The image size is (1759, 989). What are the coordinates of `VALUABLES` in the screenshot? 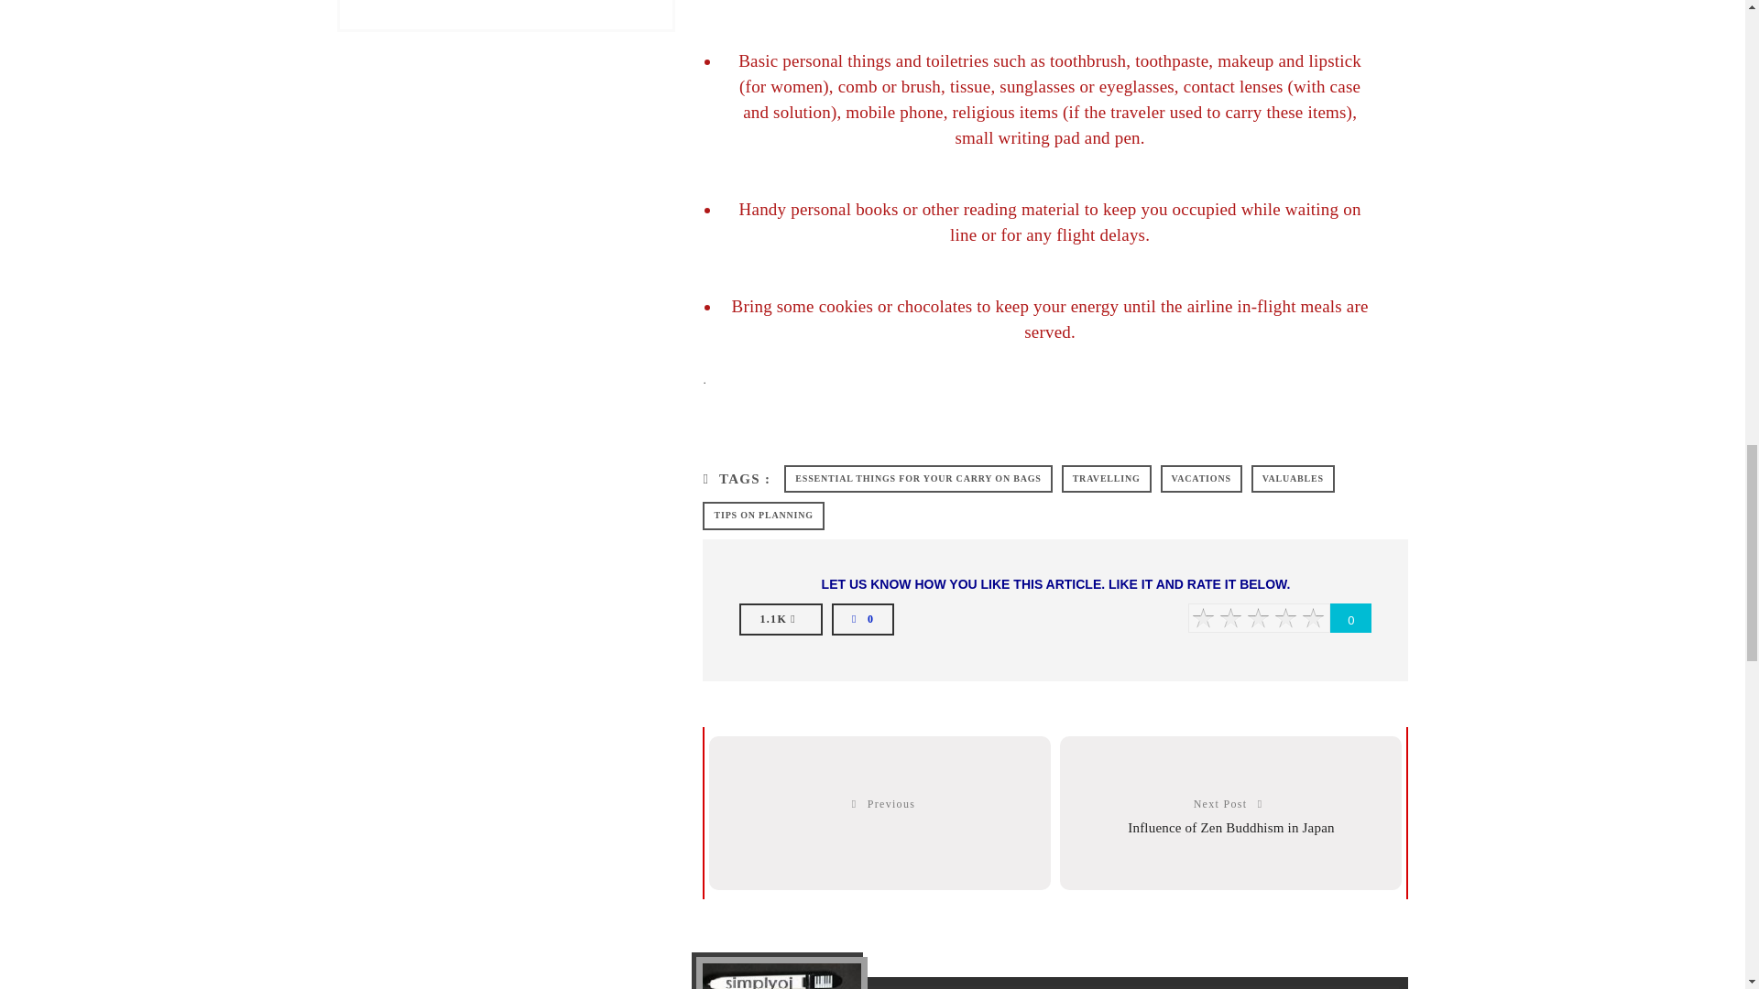 It's located at (1293, 478).